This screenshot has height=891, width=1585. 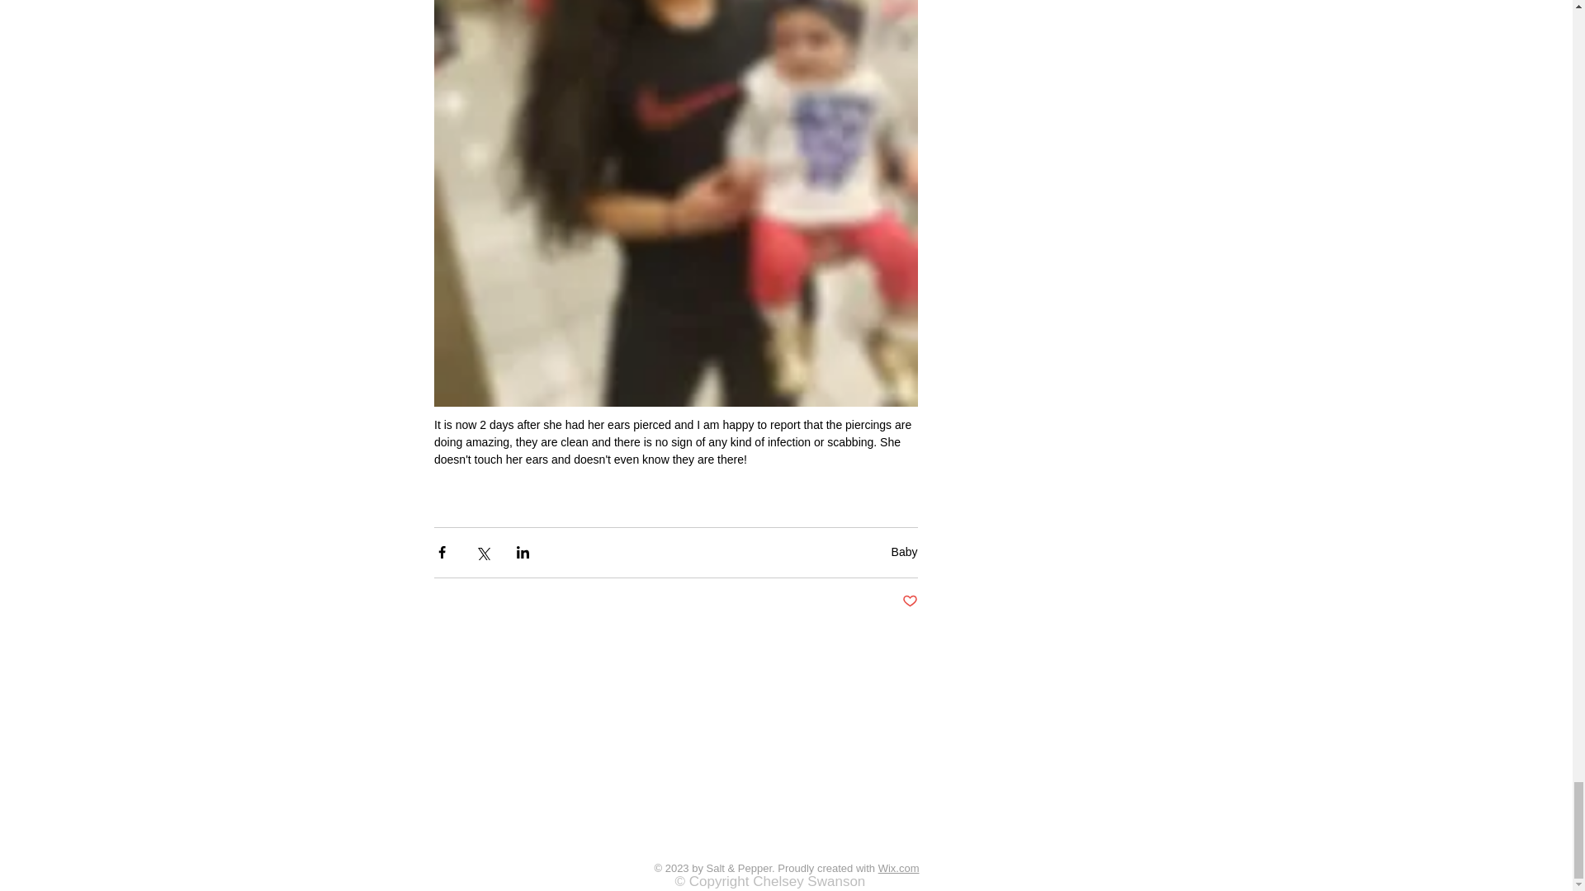 What do you see at coordinates (910, 601) in the screenshot?
I see `Post not marked as liked` at bounding box center [910, 601].